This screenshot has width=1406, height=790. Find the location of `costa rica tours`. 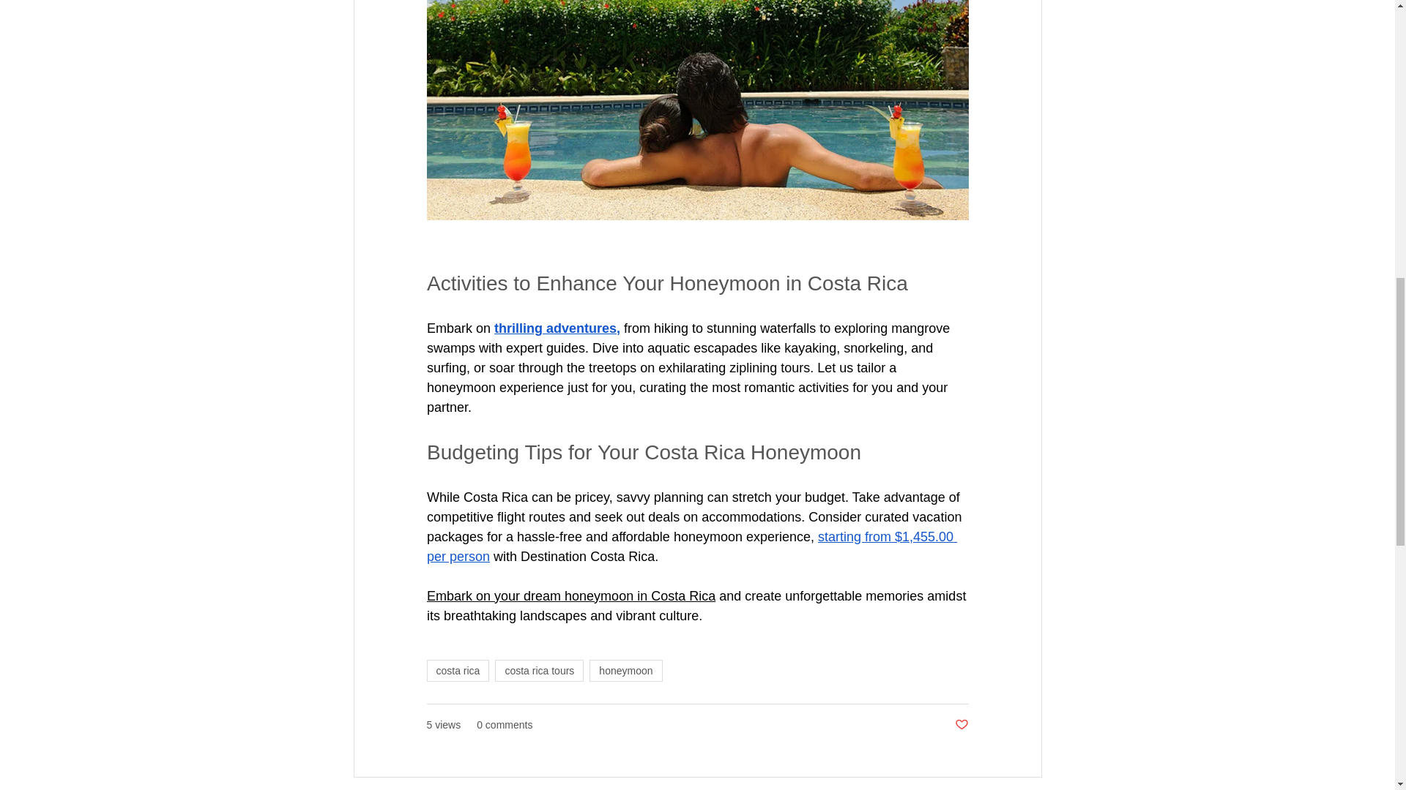

costa rica tours is located at coordinates (539, 670).